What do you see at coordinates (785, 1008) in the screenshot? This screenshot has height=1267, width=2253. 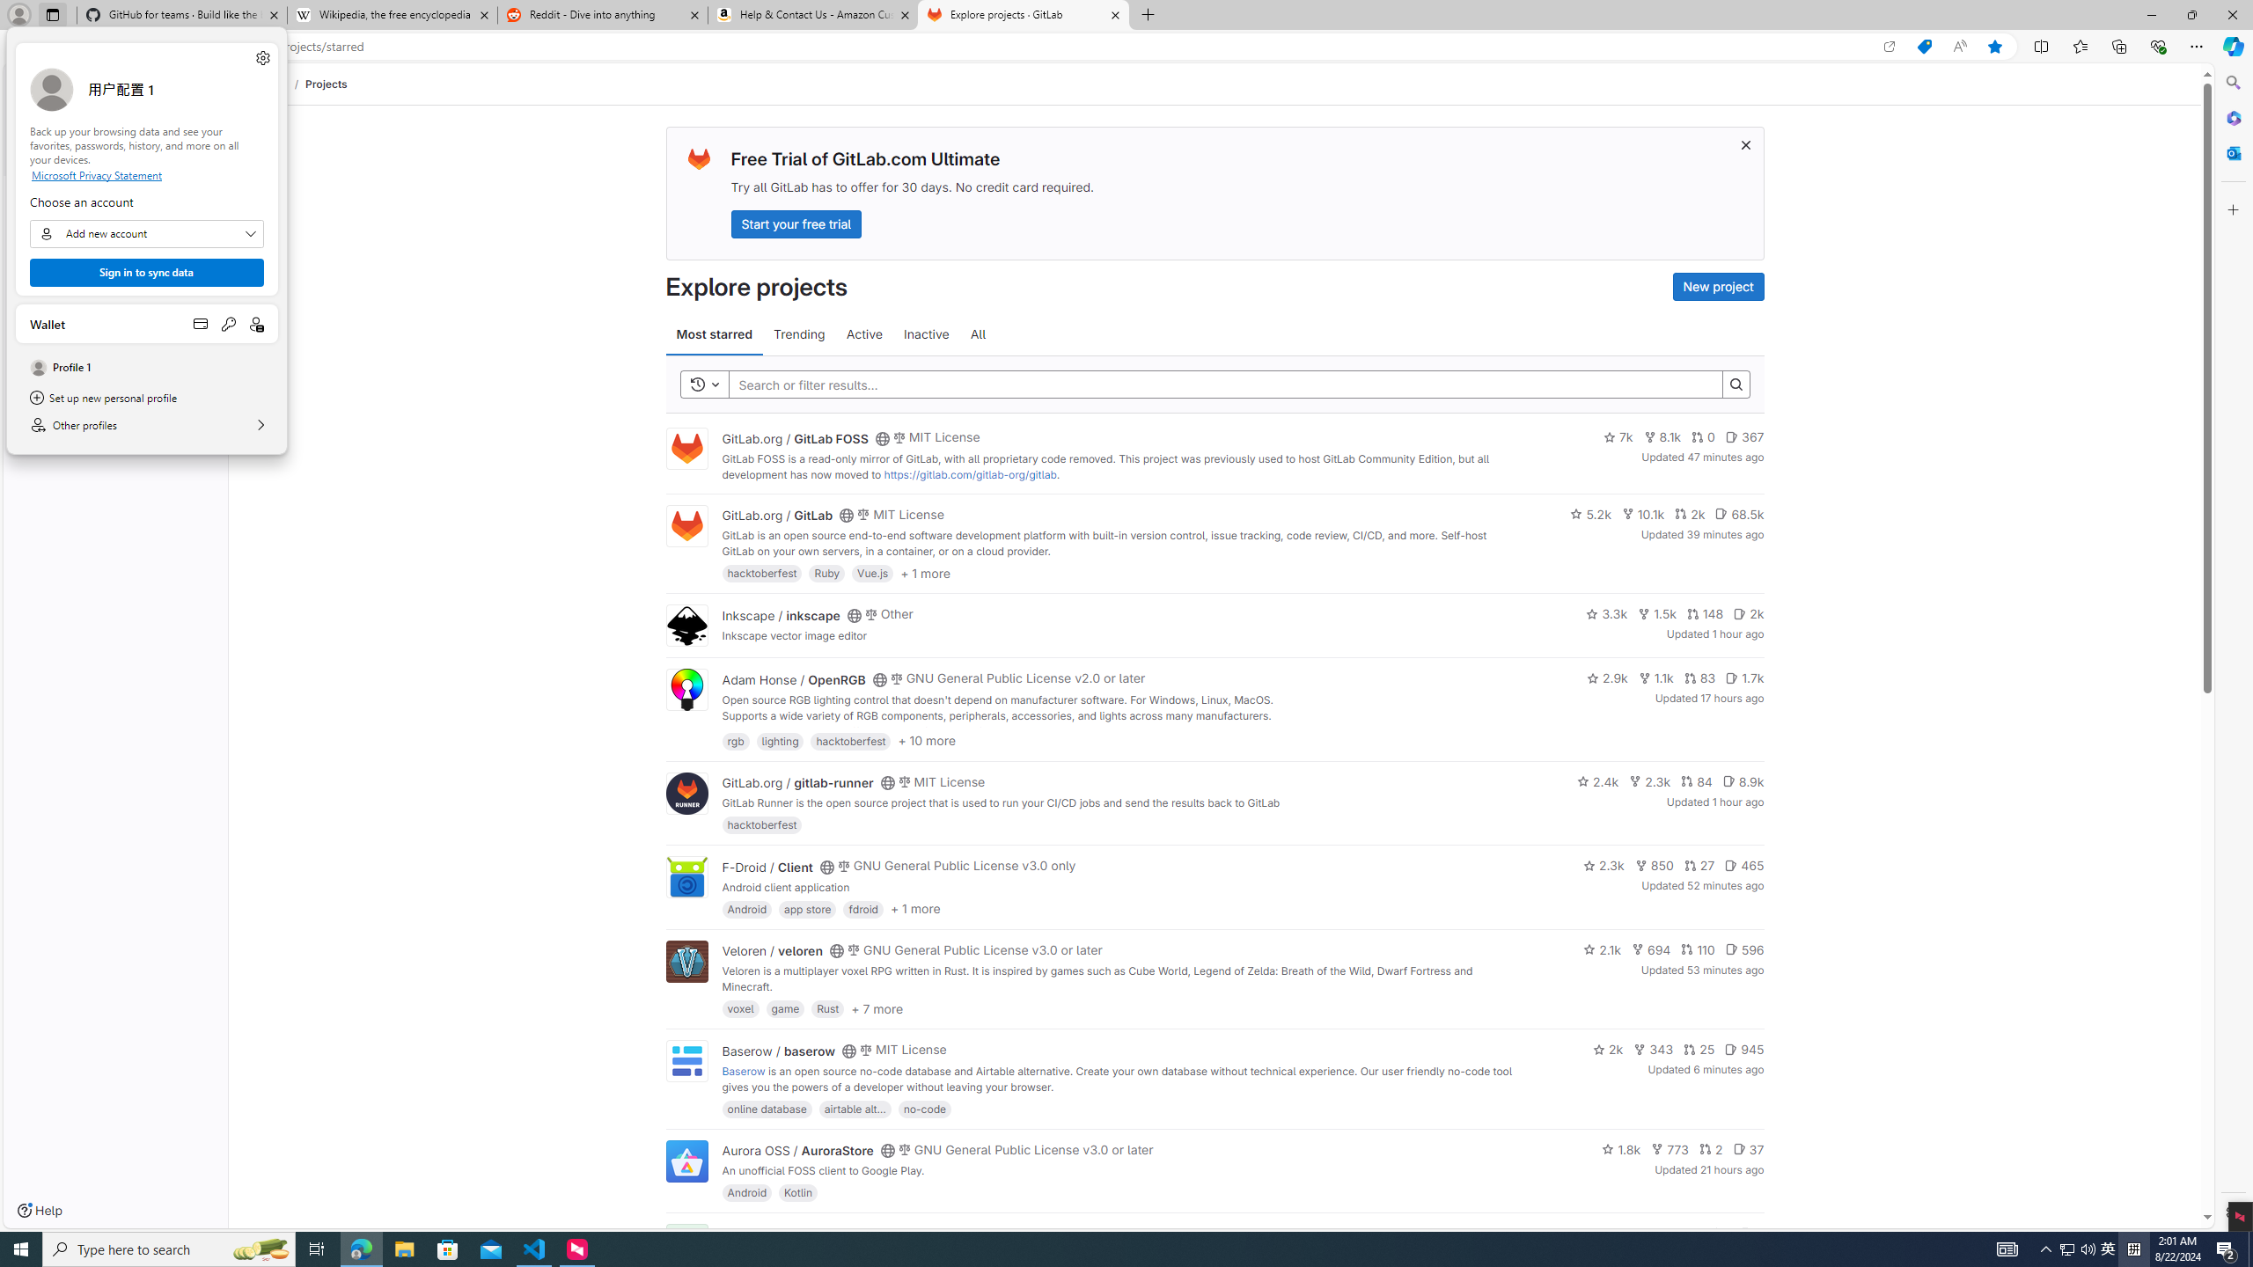 I see `game` at bounding box center [785, 1008].